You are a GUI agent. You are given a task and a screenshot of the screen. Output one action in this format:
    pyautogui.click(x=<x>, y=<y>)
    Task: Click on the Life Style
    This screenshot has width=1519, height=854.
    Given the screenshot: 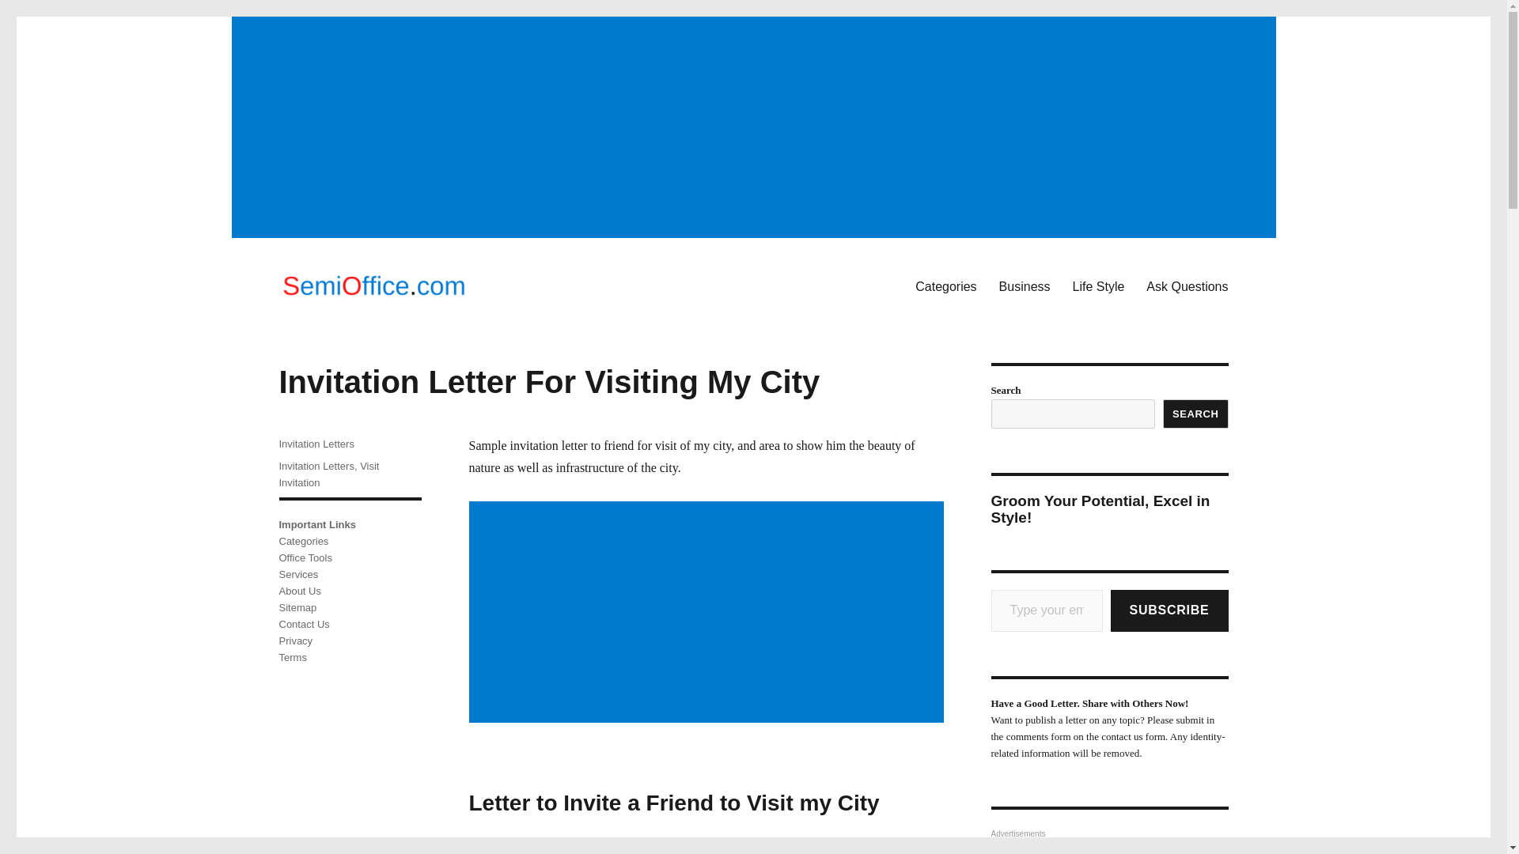 What is the action you would take?
    pyautogui.click(x=1099, y=286)
    